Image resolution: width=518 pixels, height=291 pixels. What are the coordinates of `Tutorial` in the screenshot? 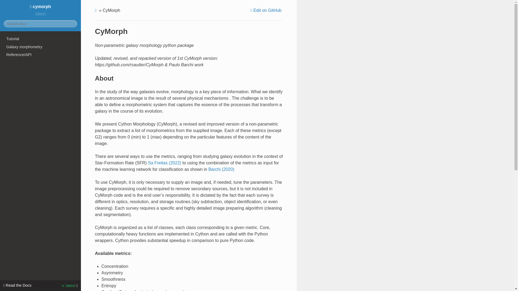 It's located at (40, 39).